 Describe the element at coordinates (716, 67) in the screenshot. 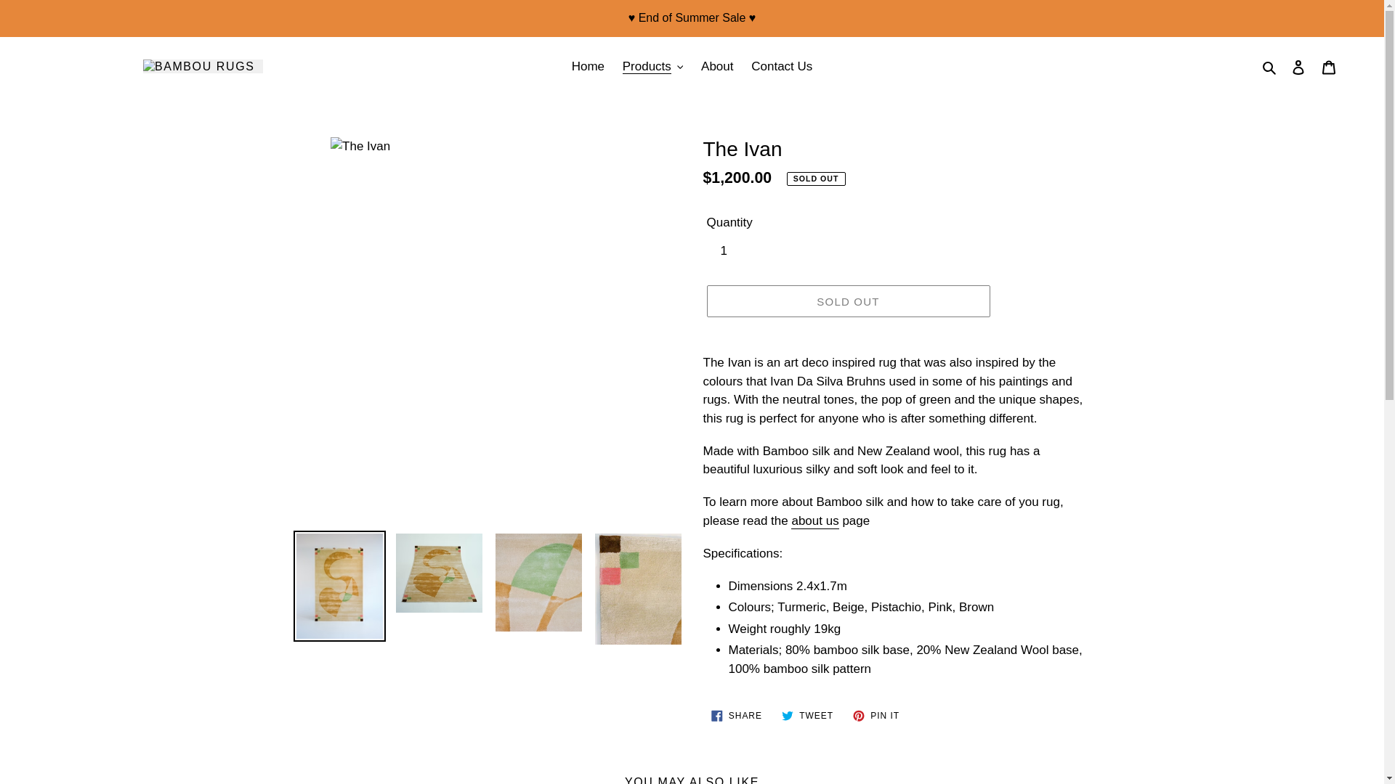

I see `Search` at that location.